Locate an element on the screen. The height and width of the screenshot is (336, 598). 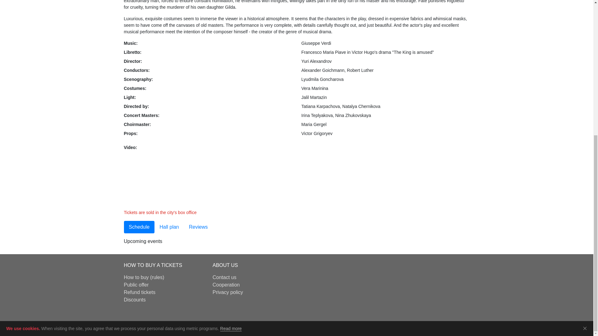
Hall plan is located at coordinates (169, 227).